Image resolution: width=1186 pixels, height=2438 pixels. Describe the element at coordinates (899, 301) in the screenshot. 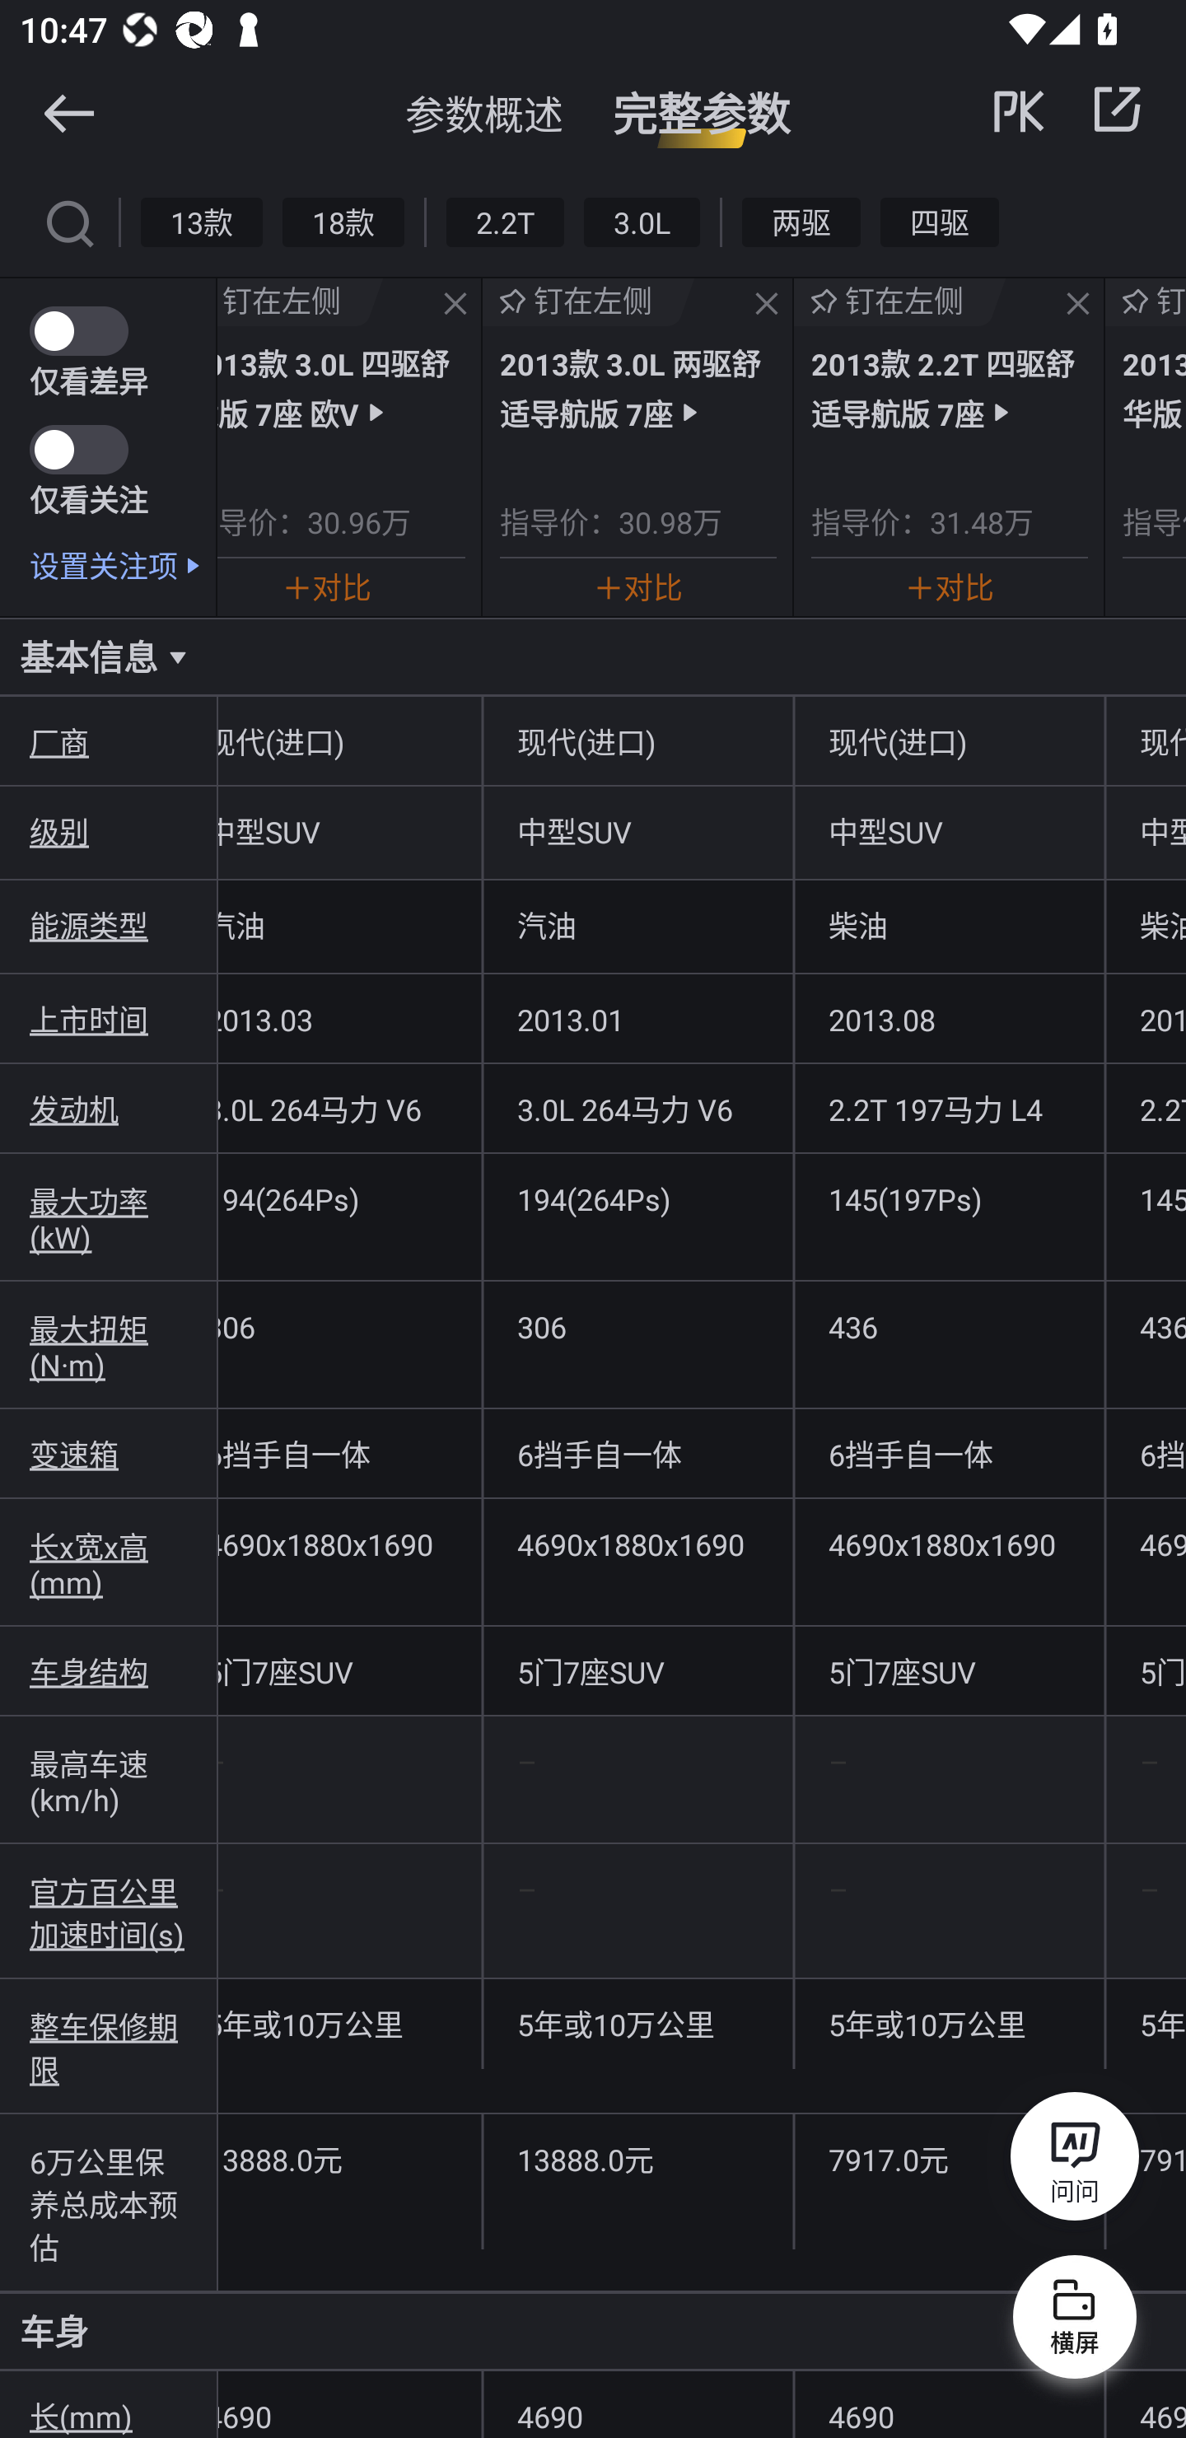

I see ` 钉在左侧` at that location.